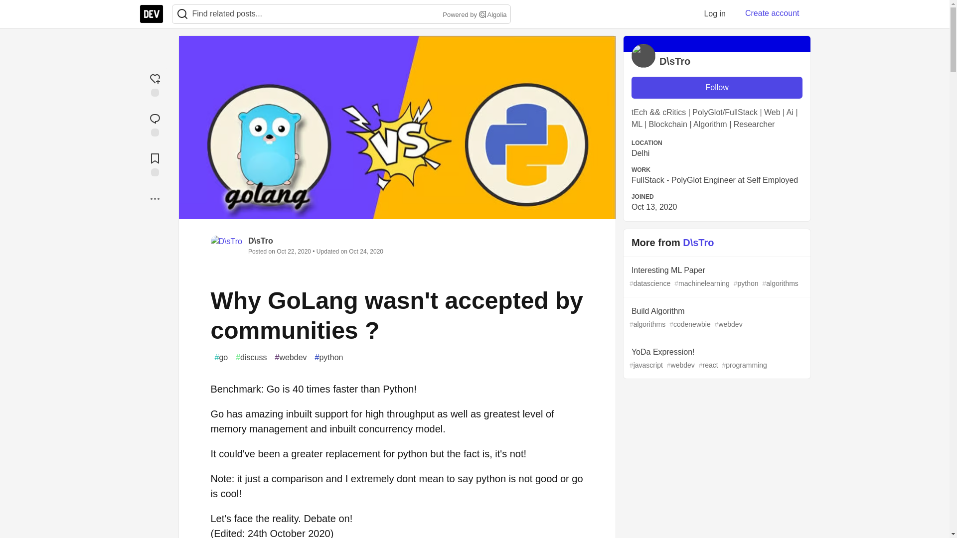 The width and height of the screenshot is (957, 538). I want to click on More..., so click(155, 198).